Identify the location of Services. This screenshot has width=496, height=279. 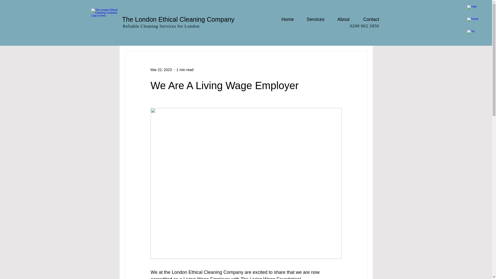
(316, 19).